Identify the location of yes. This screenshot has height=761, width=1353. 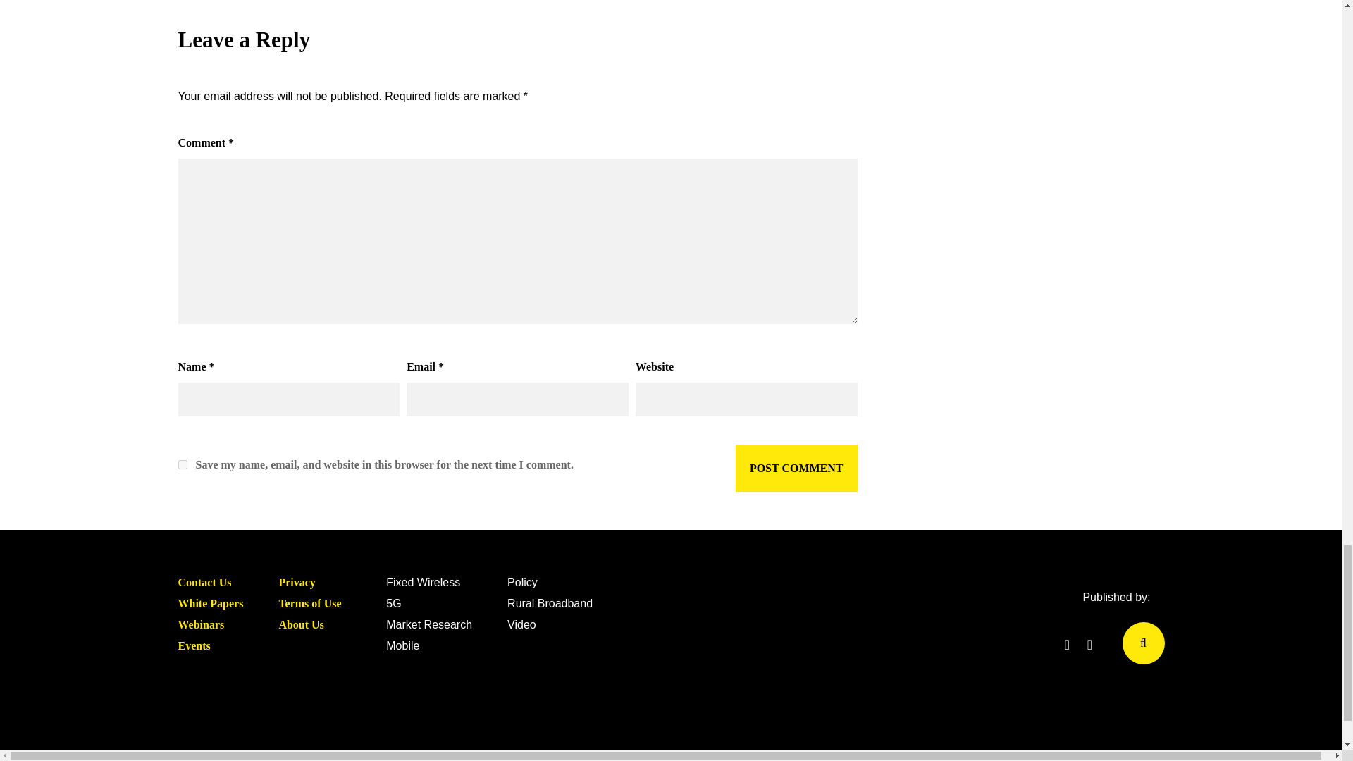
(182, 465).